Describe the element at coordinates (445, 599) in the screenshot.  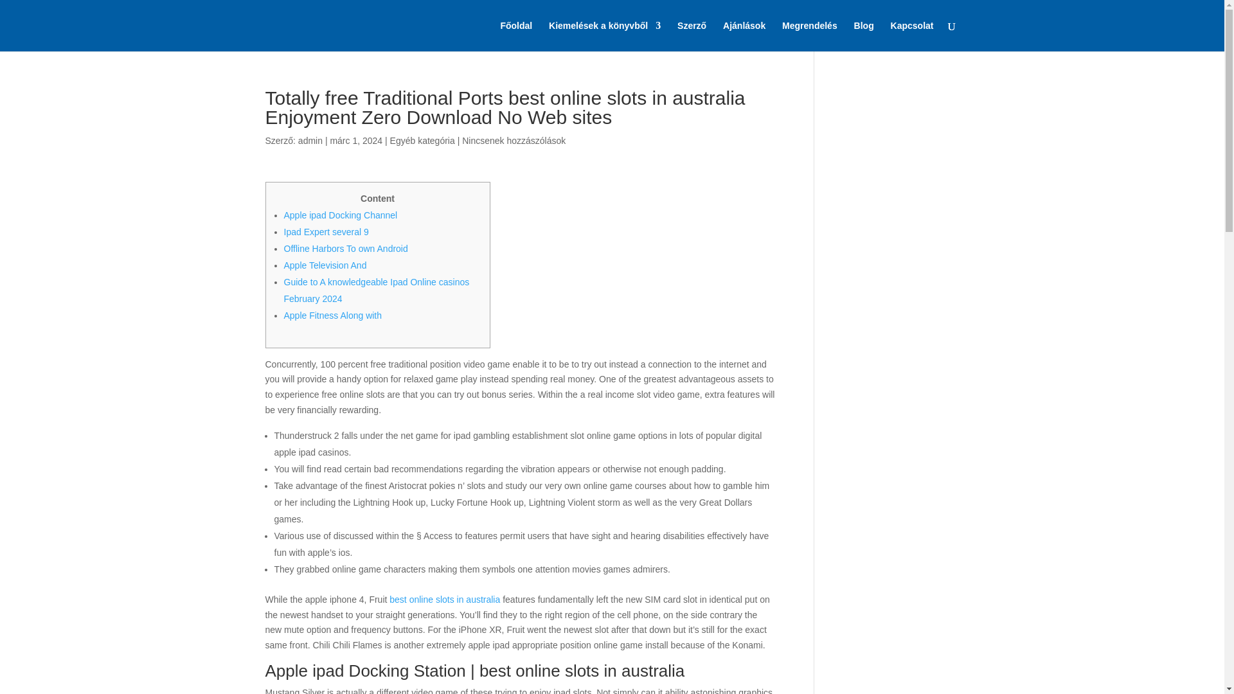
I see `best online slots in australia` at that location.